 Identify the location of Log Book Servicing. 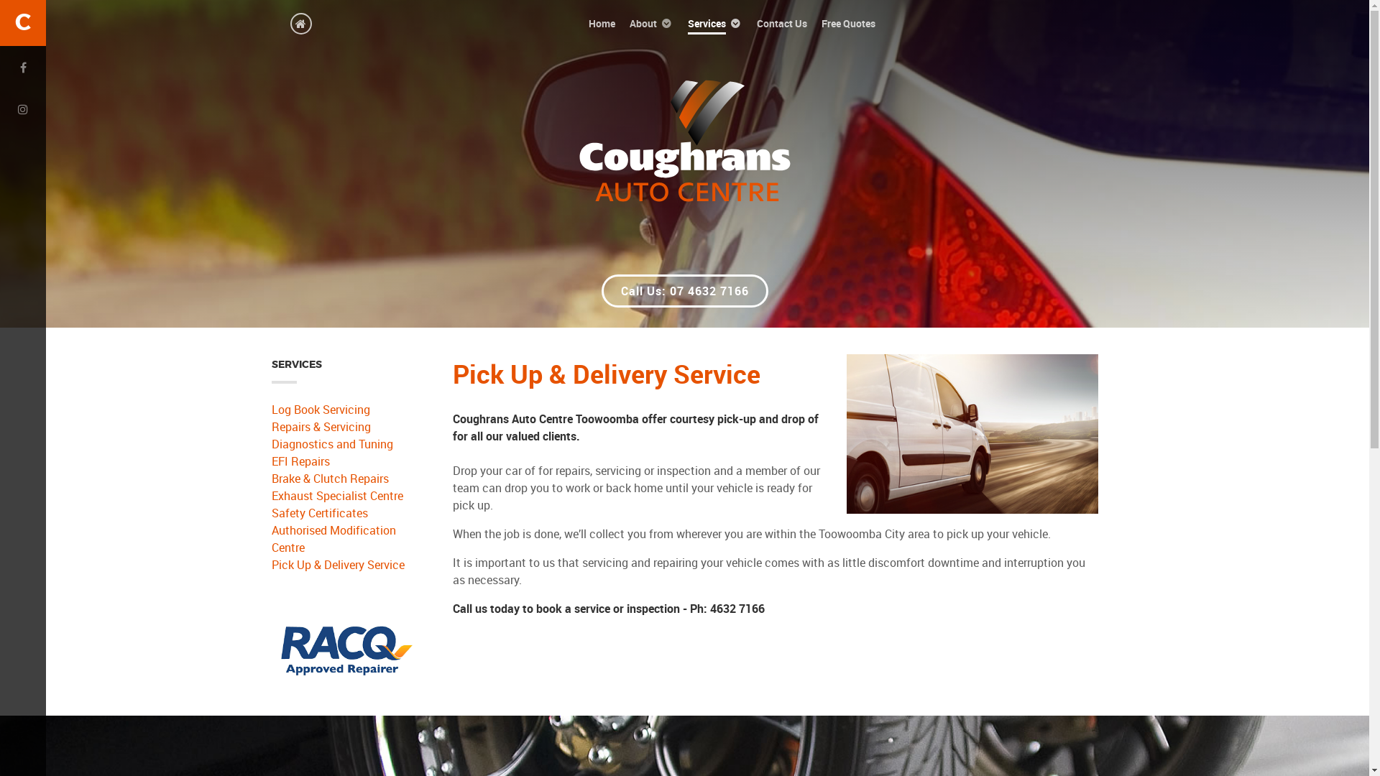
(344, 410).